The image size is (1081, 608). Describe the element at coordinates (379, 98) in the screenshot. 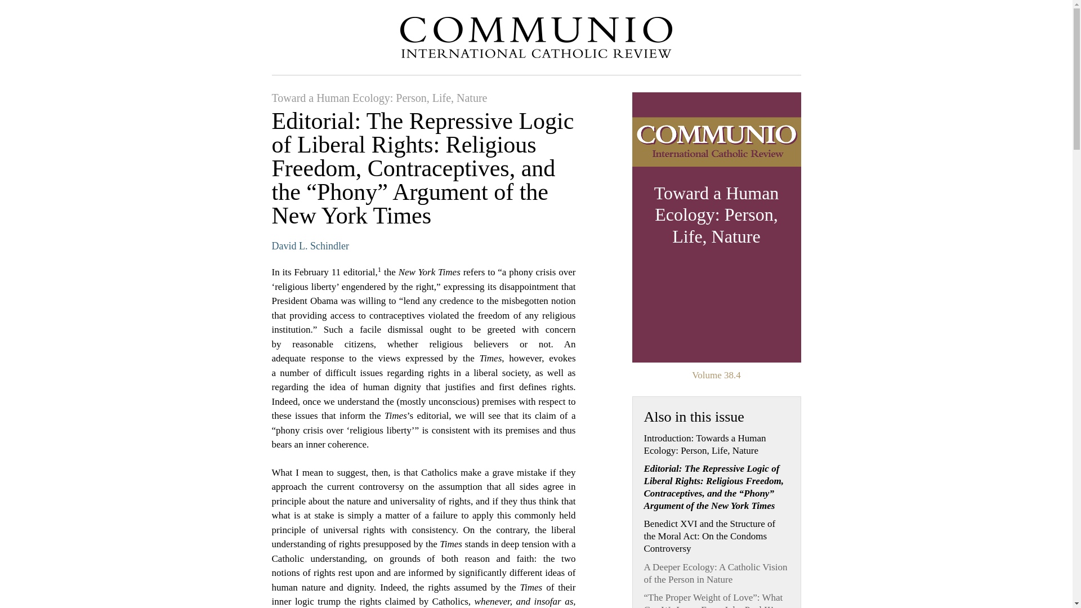

I see `Toward a Human Ecology: Person, Life, Nature` at that location.